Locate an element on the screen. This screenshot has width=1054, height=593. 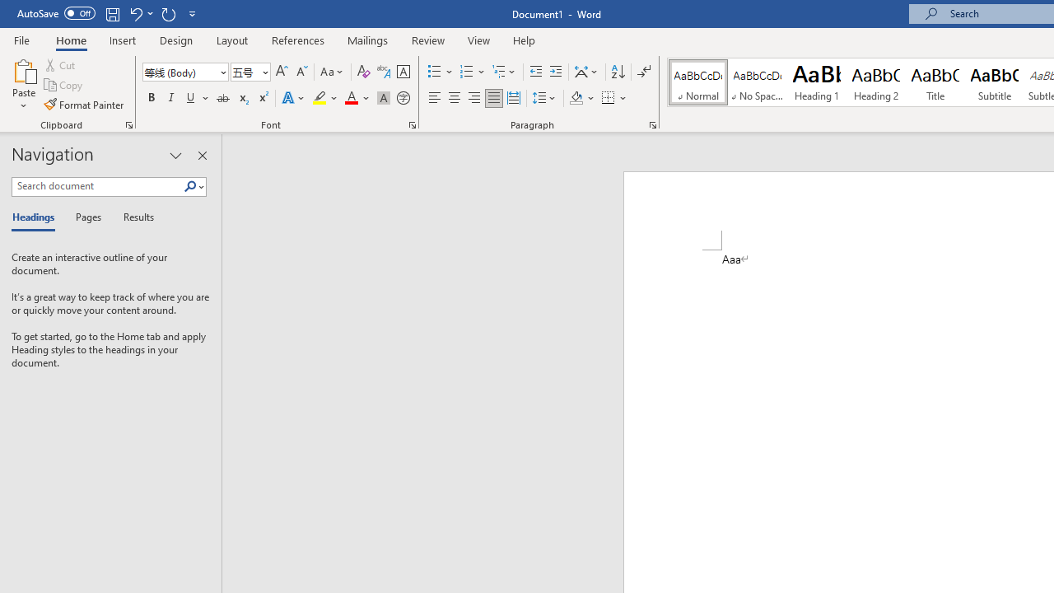
Customize Quick Access Toolbar is located at coordinates (193, 13).